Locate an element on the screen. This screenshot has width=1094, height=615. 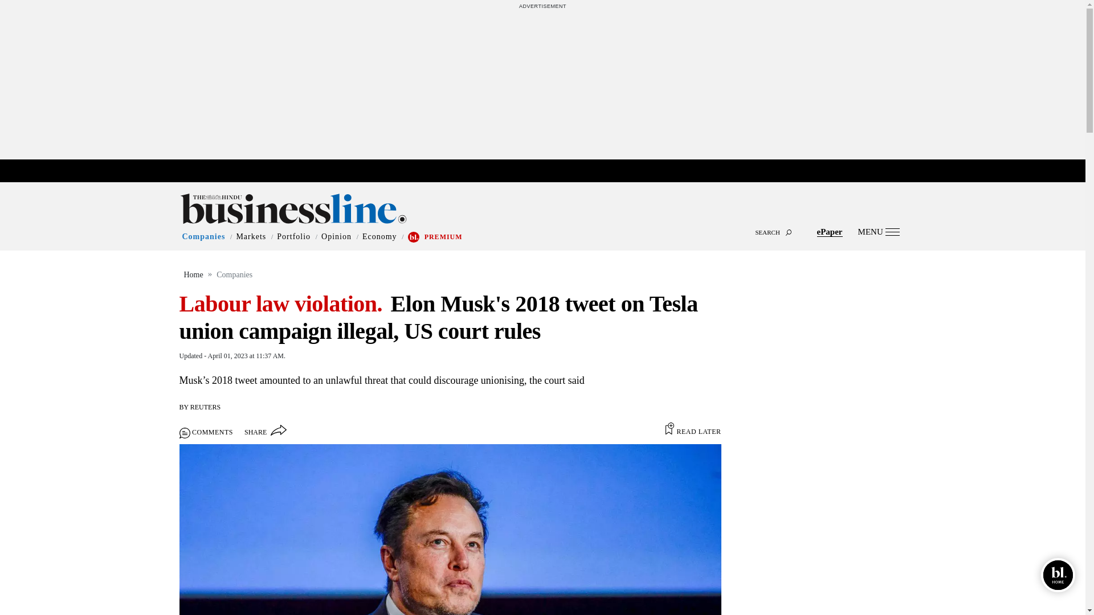
MENU is located at coordinates (879, 231).